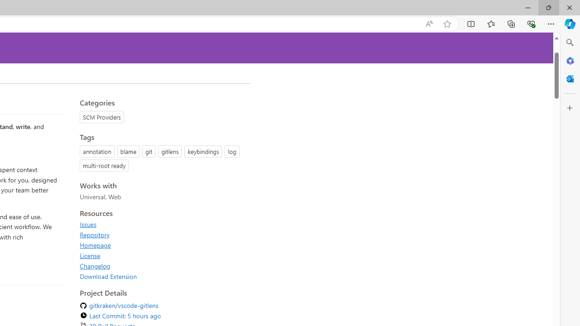 The height and width of the screenshot is (326, 580). Describe the element at coordinates (569, 7) in the screenshot. I see `Close` at that location.